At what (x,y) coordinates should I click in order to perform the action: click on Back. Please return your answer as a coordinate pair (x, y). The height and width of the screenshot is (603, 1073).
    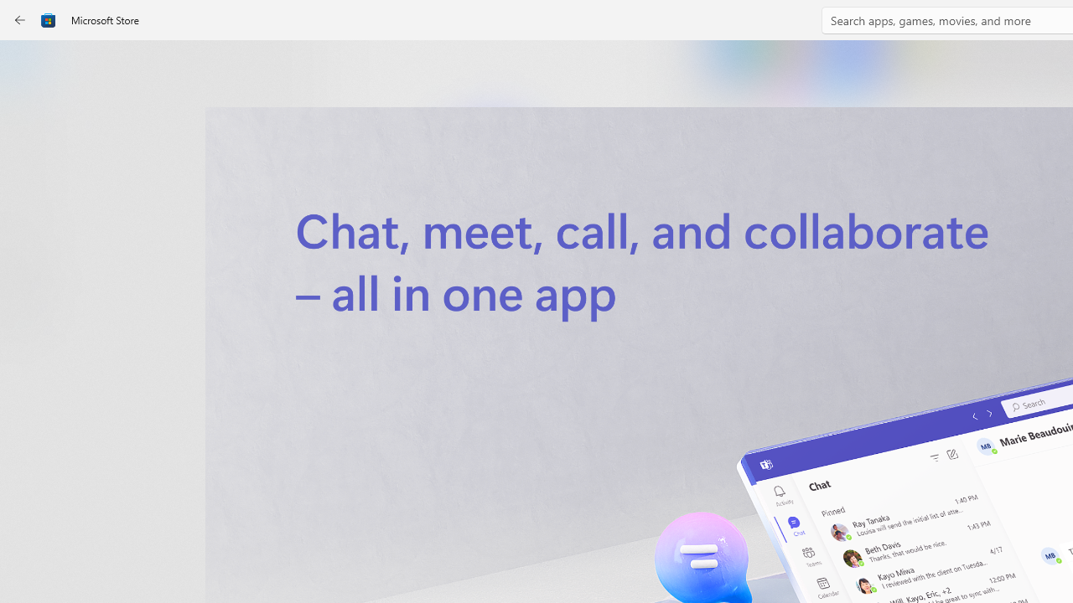
    Looking at the image, I should click on (20, 20).